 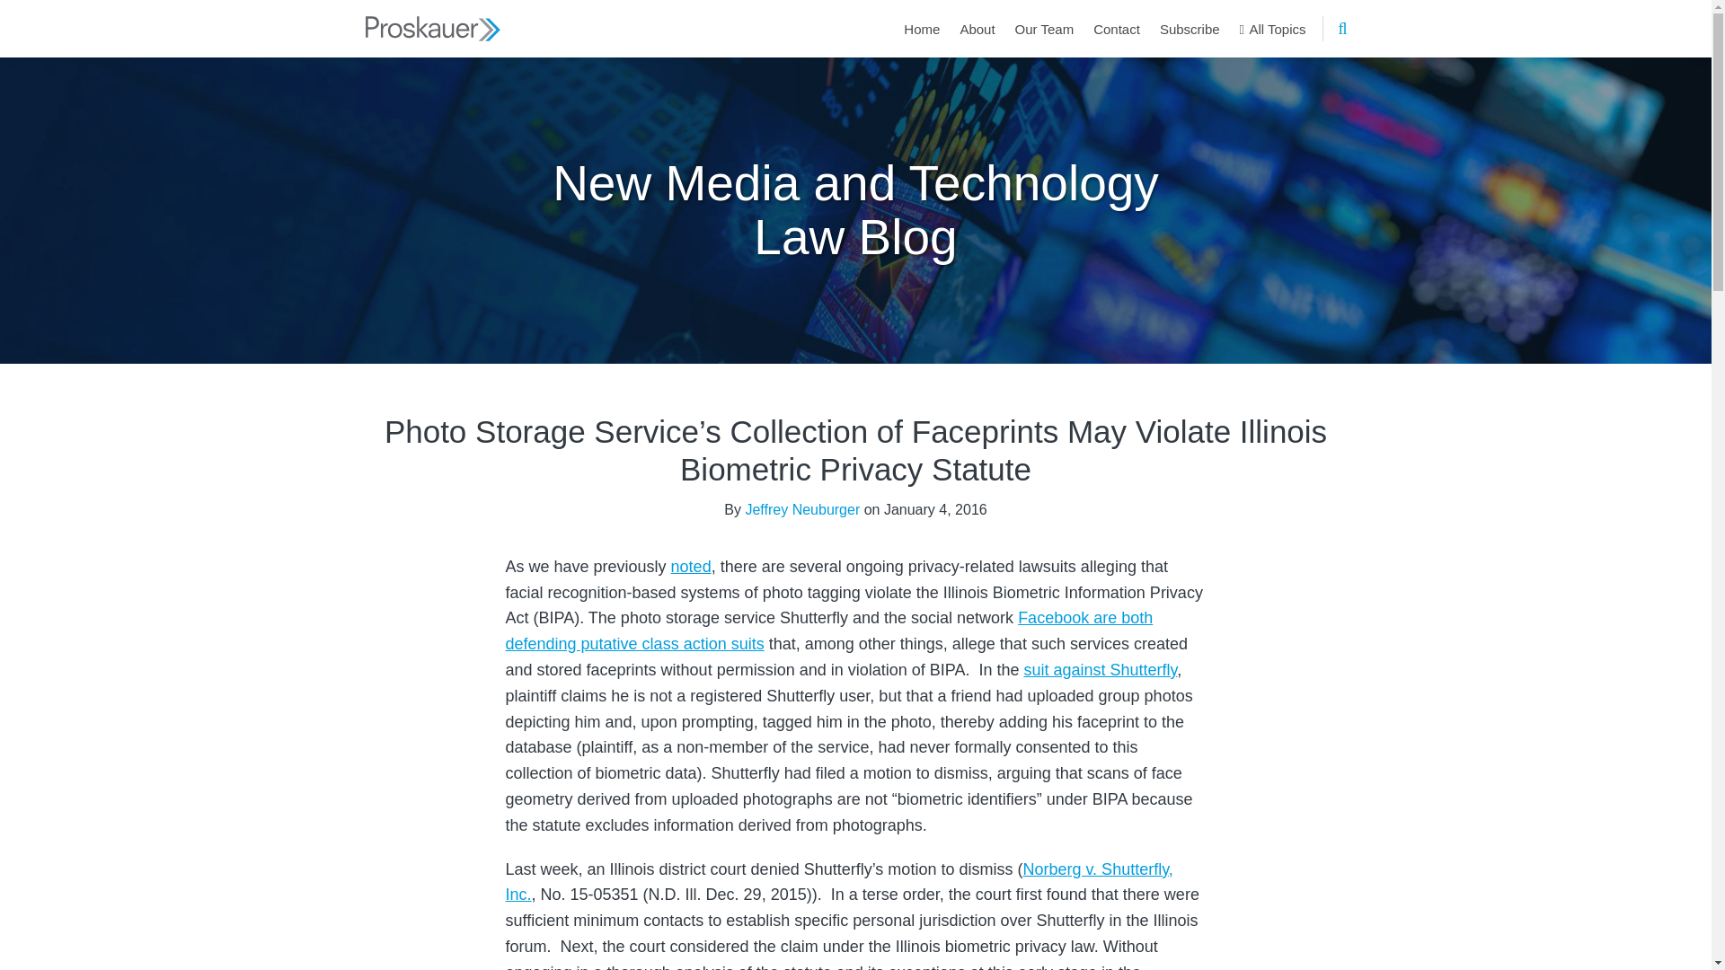 What do you see at coordinates (801, 508) in the screenshot?
I see `Jeffrey Neuburger` at bounding box center [801, 508].